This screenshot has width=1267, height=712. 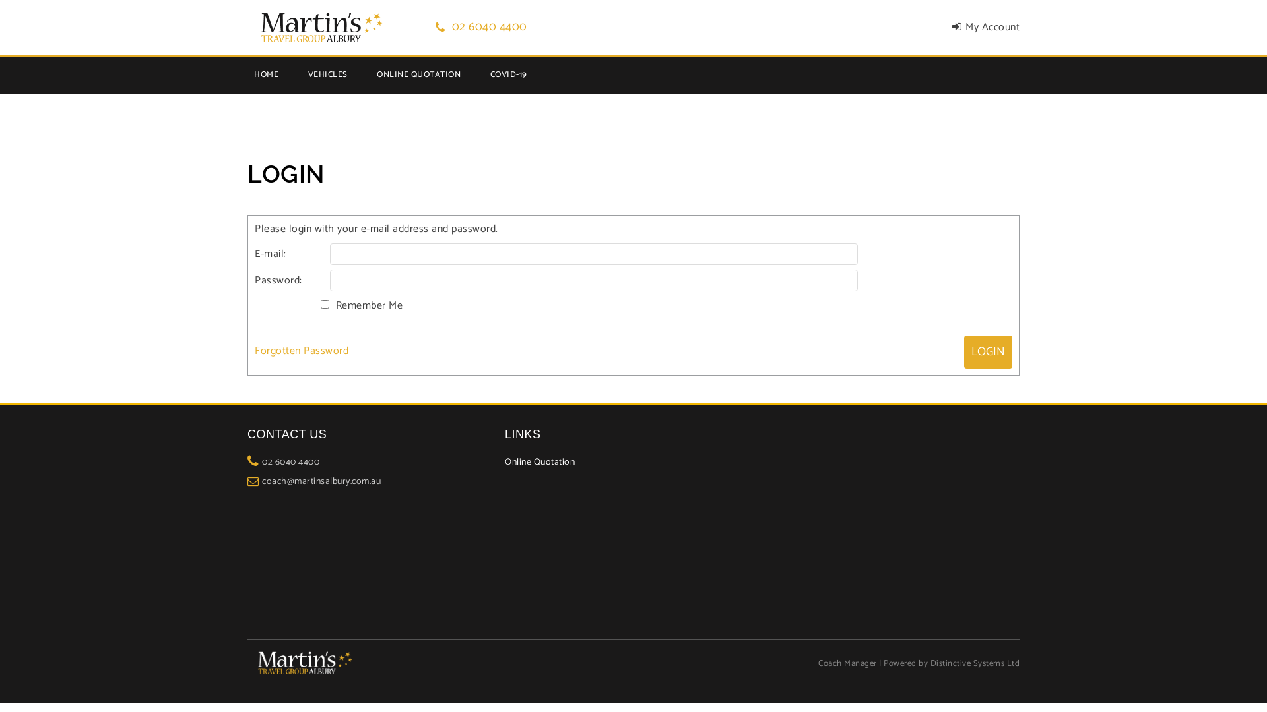 I want to click on COVID-19, so click(x=508, y=75).